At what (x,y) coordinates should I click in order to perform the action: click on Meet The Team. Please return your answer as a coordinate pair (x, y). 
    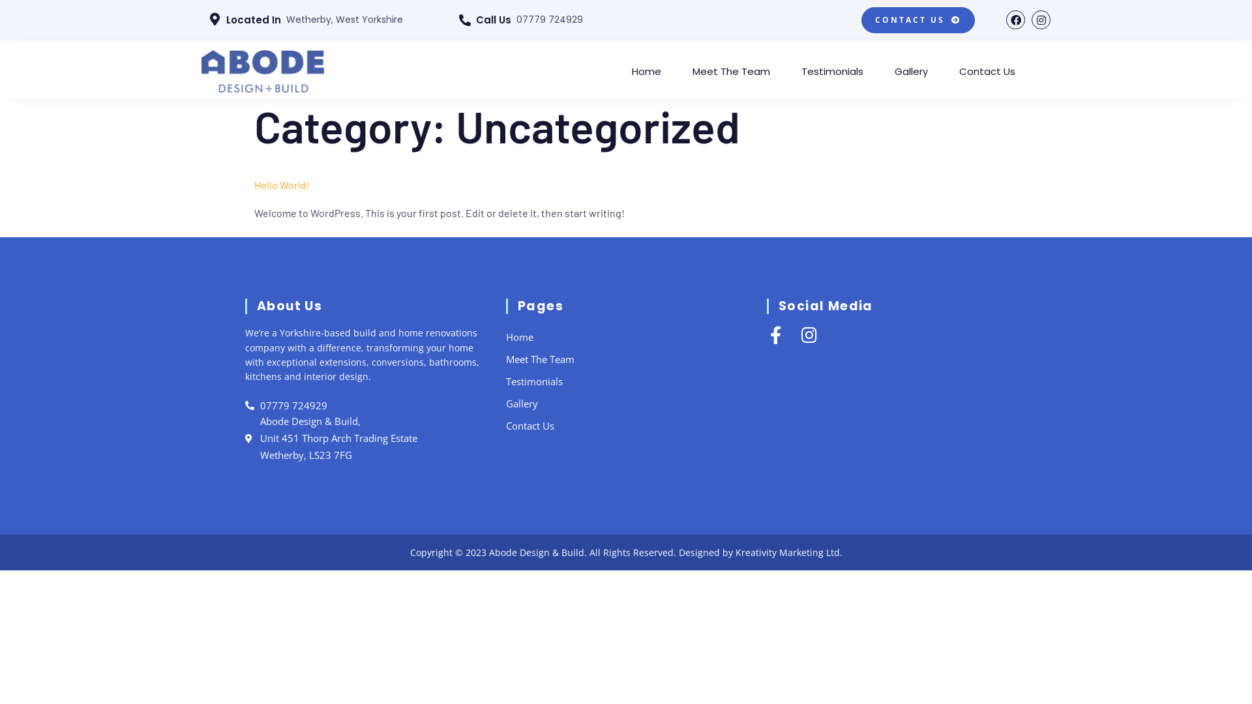
    Looking at the image, I should click on (732, 72).